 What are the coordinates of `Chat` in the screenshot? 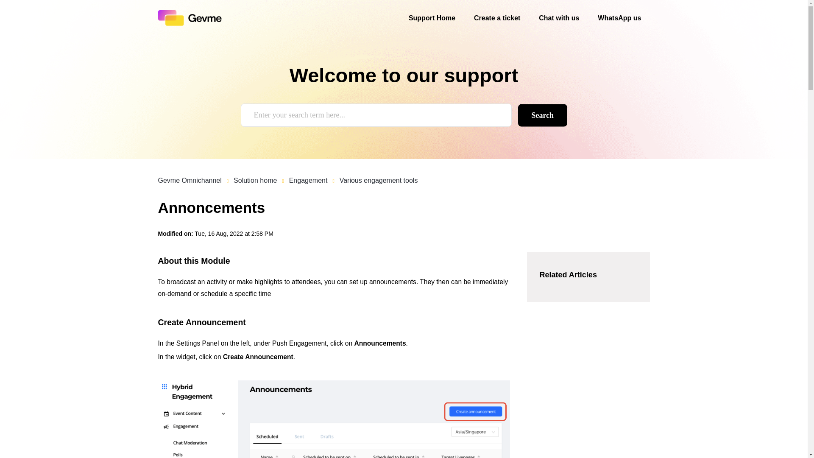 It's located at (786, 436).